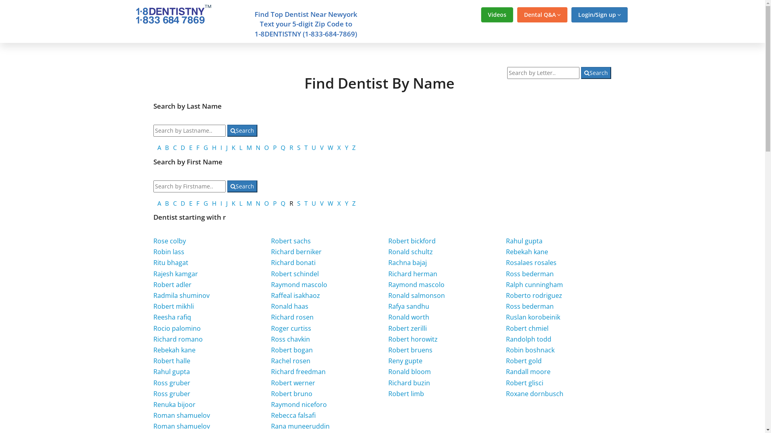 This screenshot has width=771, height=433. What do you see at coordinates (234, 148) in the screenshot?
I see `K` at bounding box center [234, 148].